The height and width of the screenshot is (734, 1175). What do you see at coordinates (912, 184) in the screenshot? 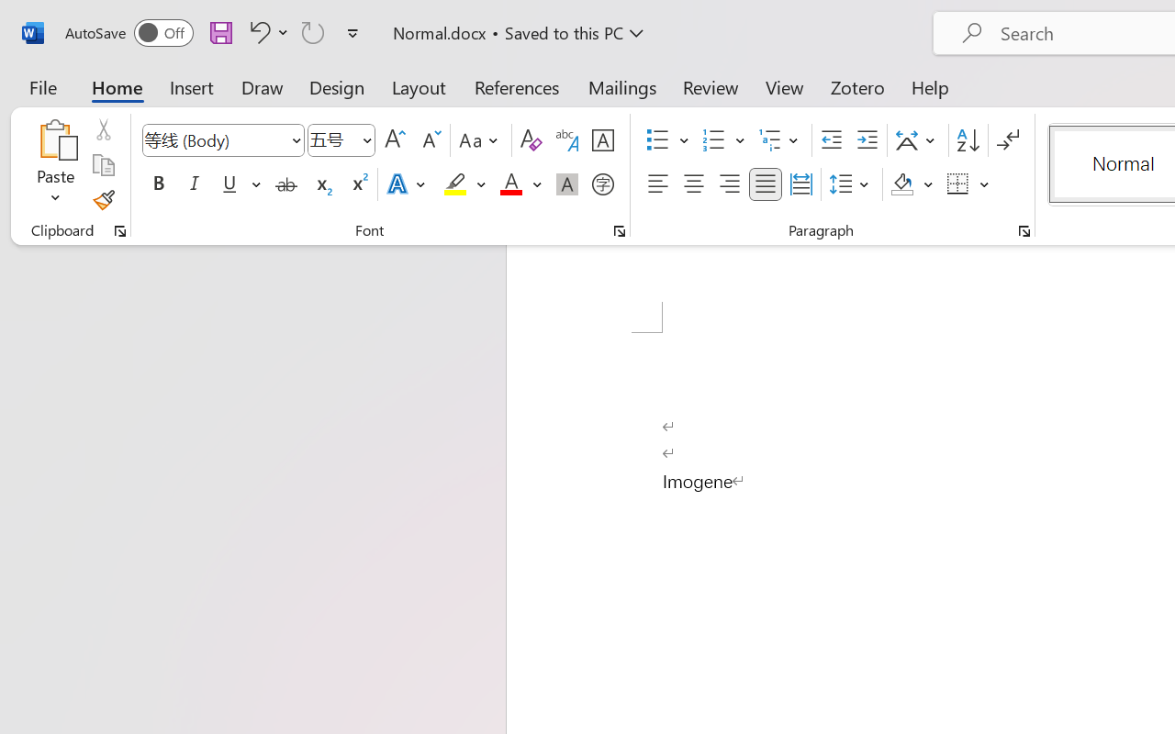
I see `Shading` at bounding box center [912, 184].